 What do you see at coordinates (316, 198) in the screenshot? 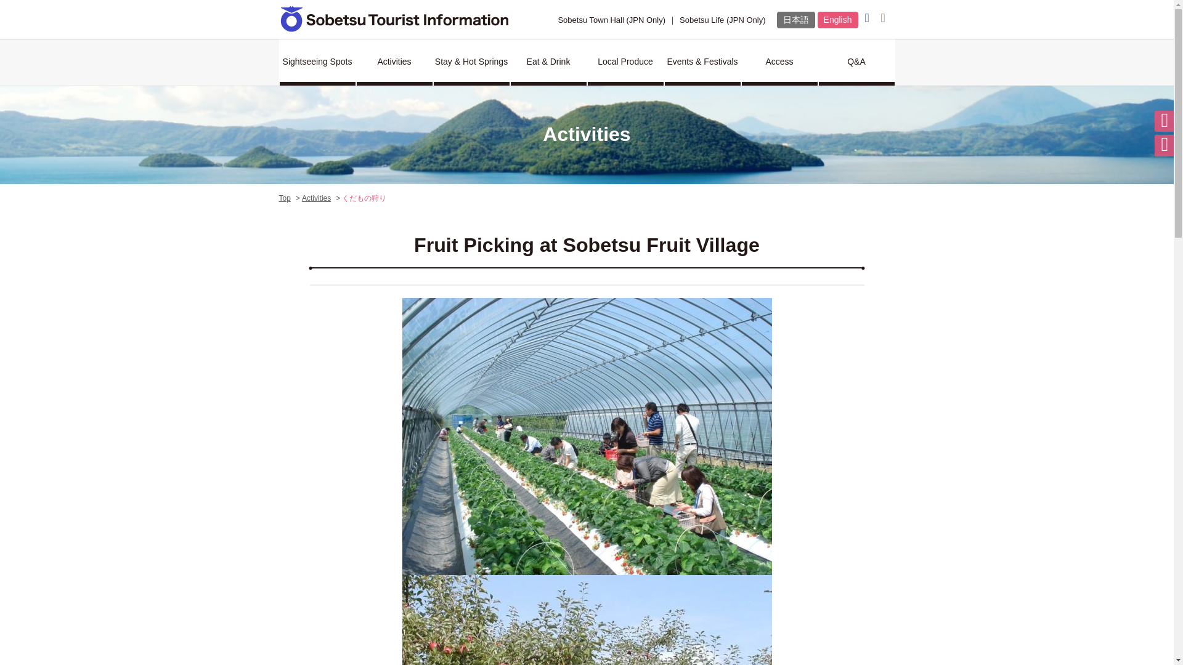
I see `Activities` at bounding box center [316, 198].